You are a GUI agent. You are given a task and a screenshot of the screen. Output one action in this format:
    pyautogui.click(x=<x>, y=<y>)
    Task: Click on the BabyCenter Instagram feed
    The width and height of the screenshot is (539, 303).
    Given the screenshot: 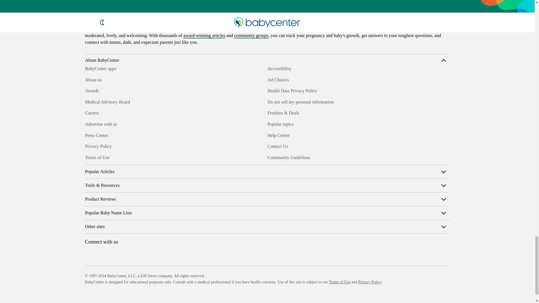 What is the action you would take?
    pyautogui.click(x=102, y=171)
    